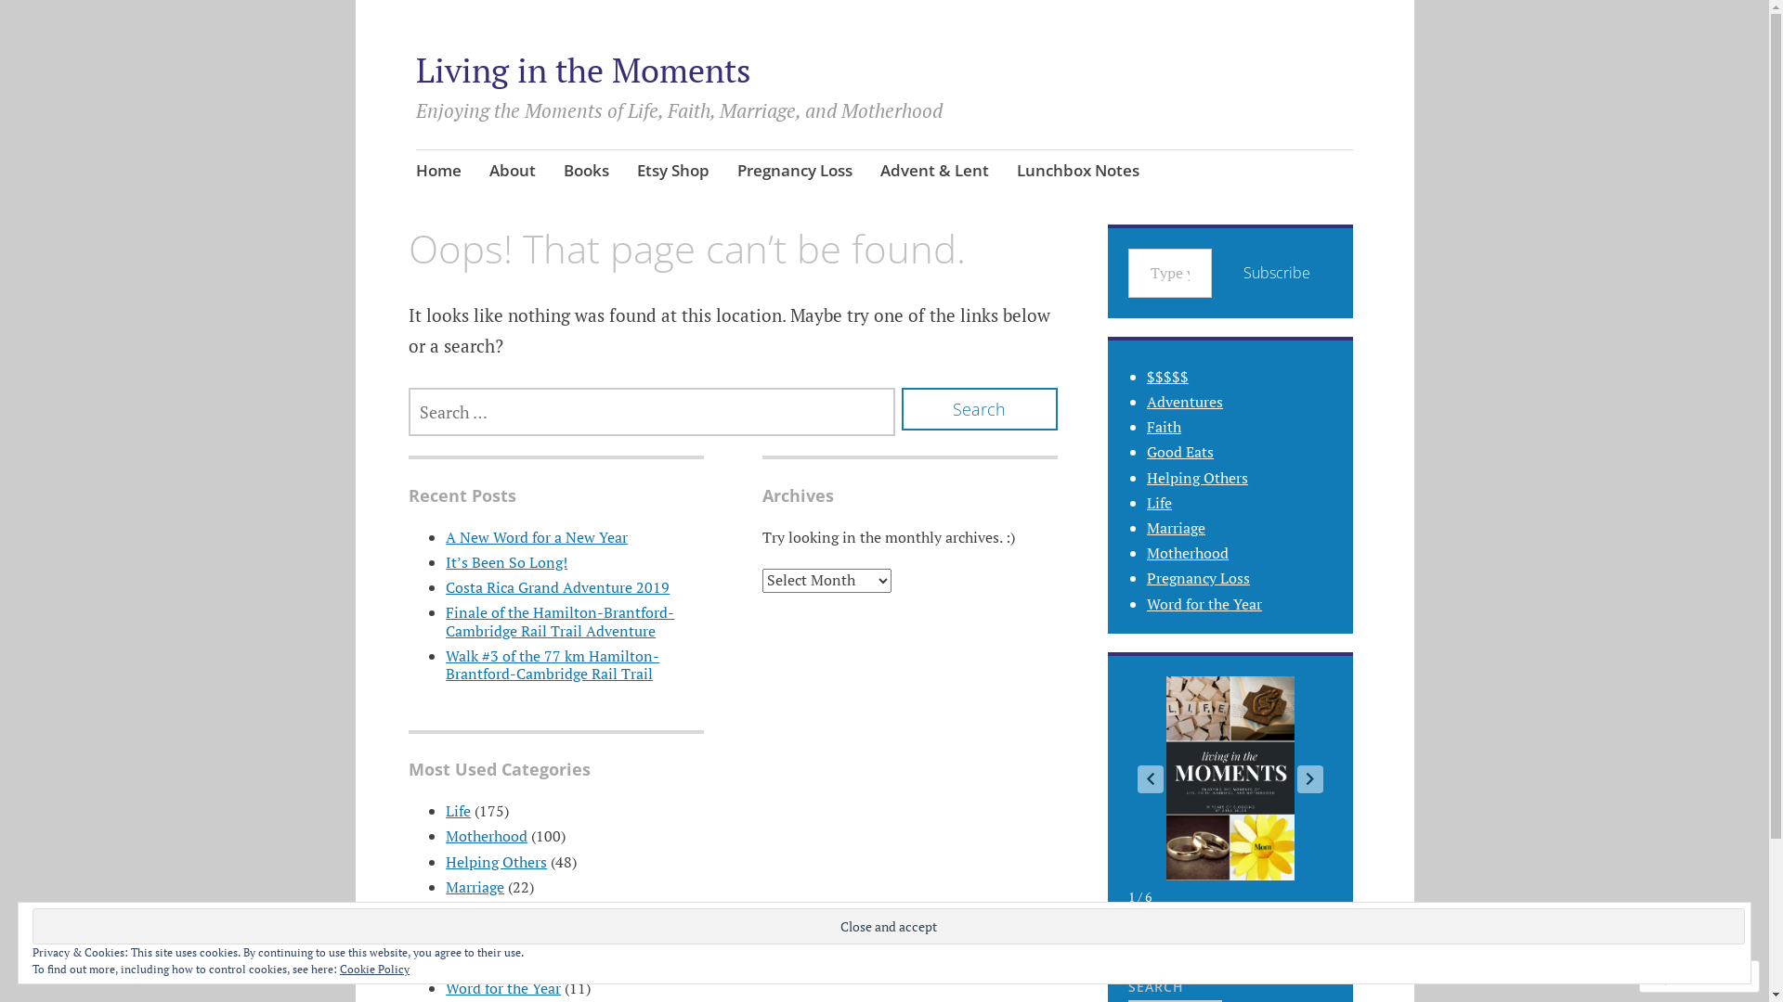 The image size is (1783, 1002). I want to click on Walk #3 of the 77 km Hamilton-Brantford-Cambridge Rail Trail, so click(553, 664).